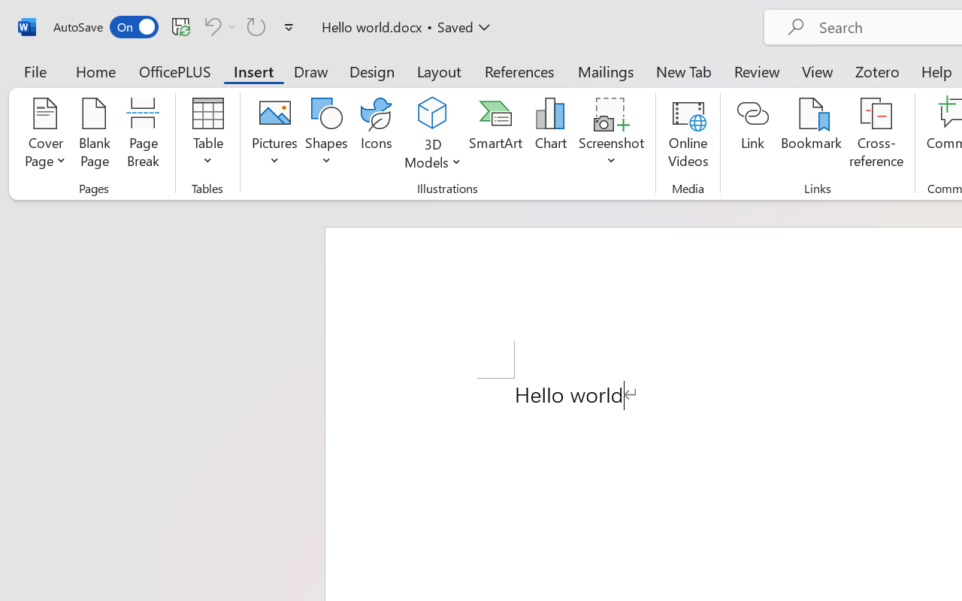 The width and height of the screenshot is (962, 601). Describe the element at coordinates (818, 71) in the screenshot. I see `View` at that location.